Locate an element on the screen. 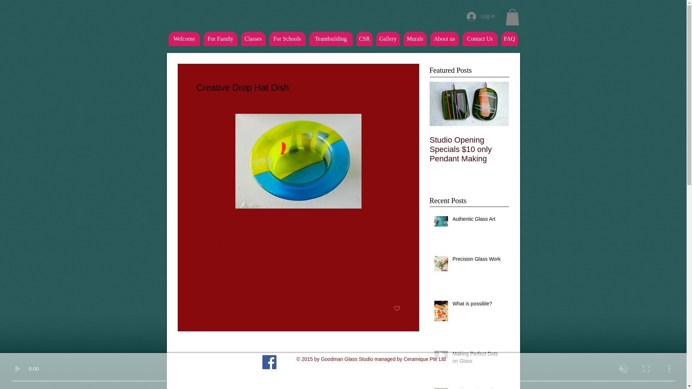  Authentic Glass Art is located at coordinates (478, 221).